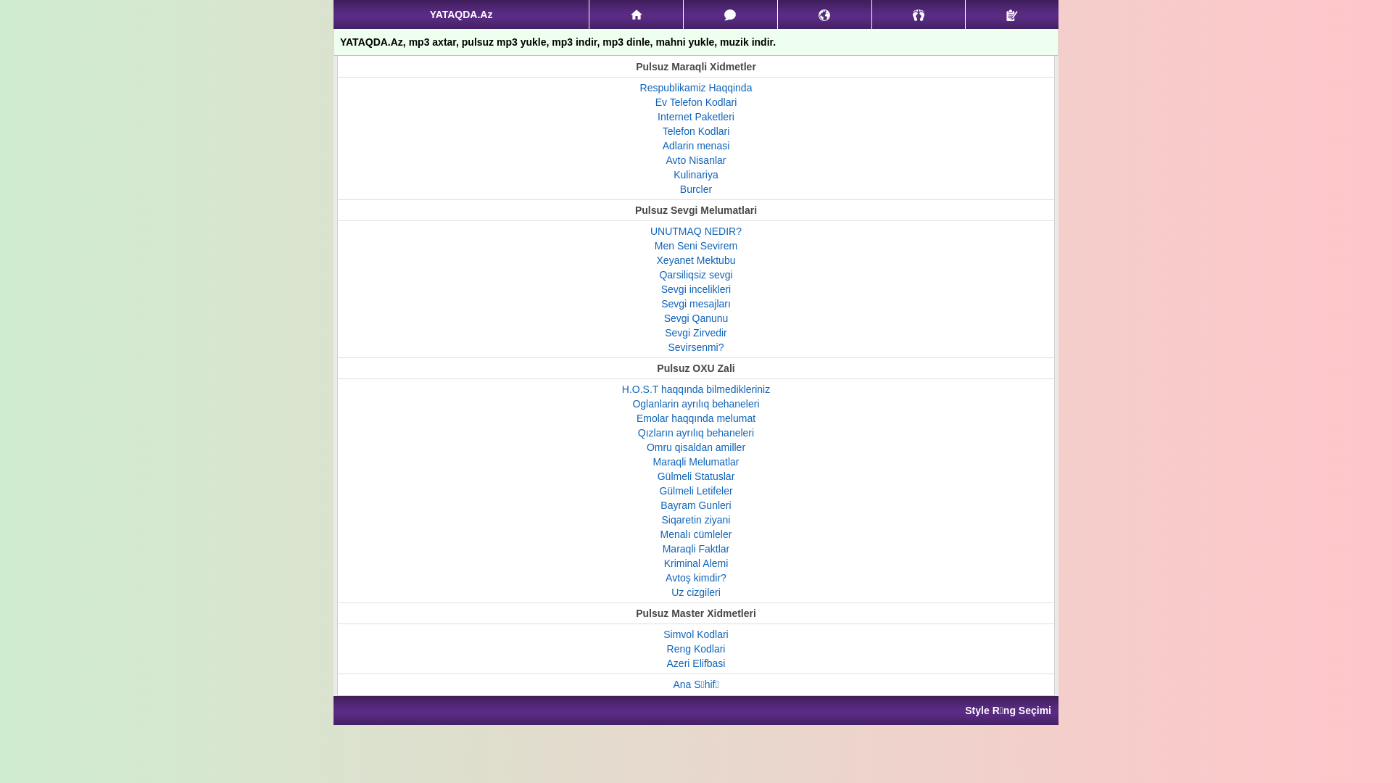 This screenshot has width=1392, height=783. I want to click on Burcler, so click(696, 189).